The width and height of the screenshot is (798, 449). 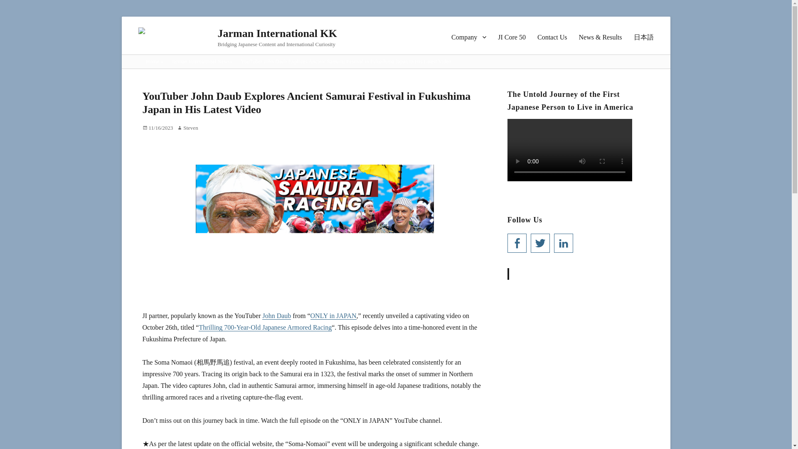 I want to click on Jarman International KK, so click(x=559, y=274).